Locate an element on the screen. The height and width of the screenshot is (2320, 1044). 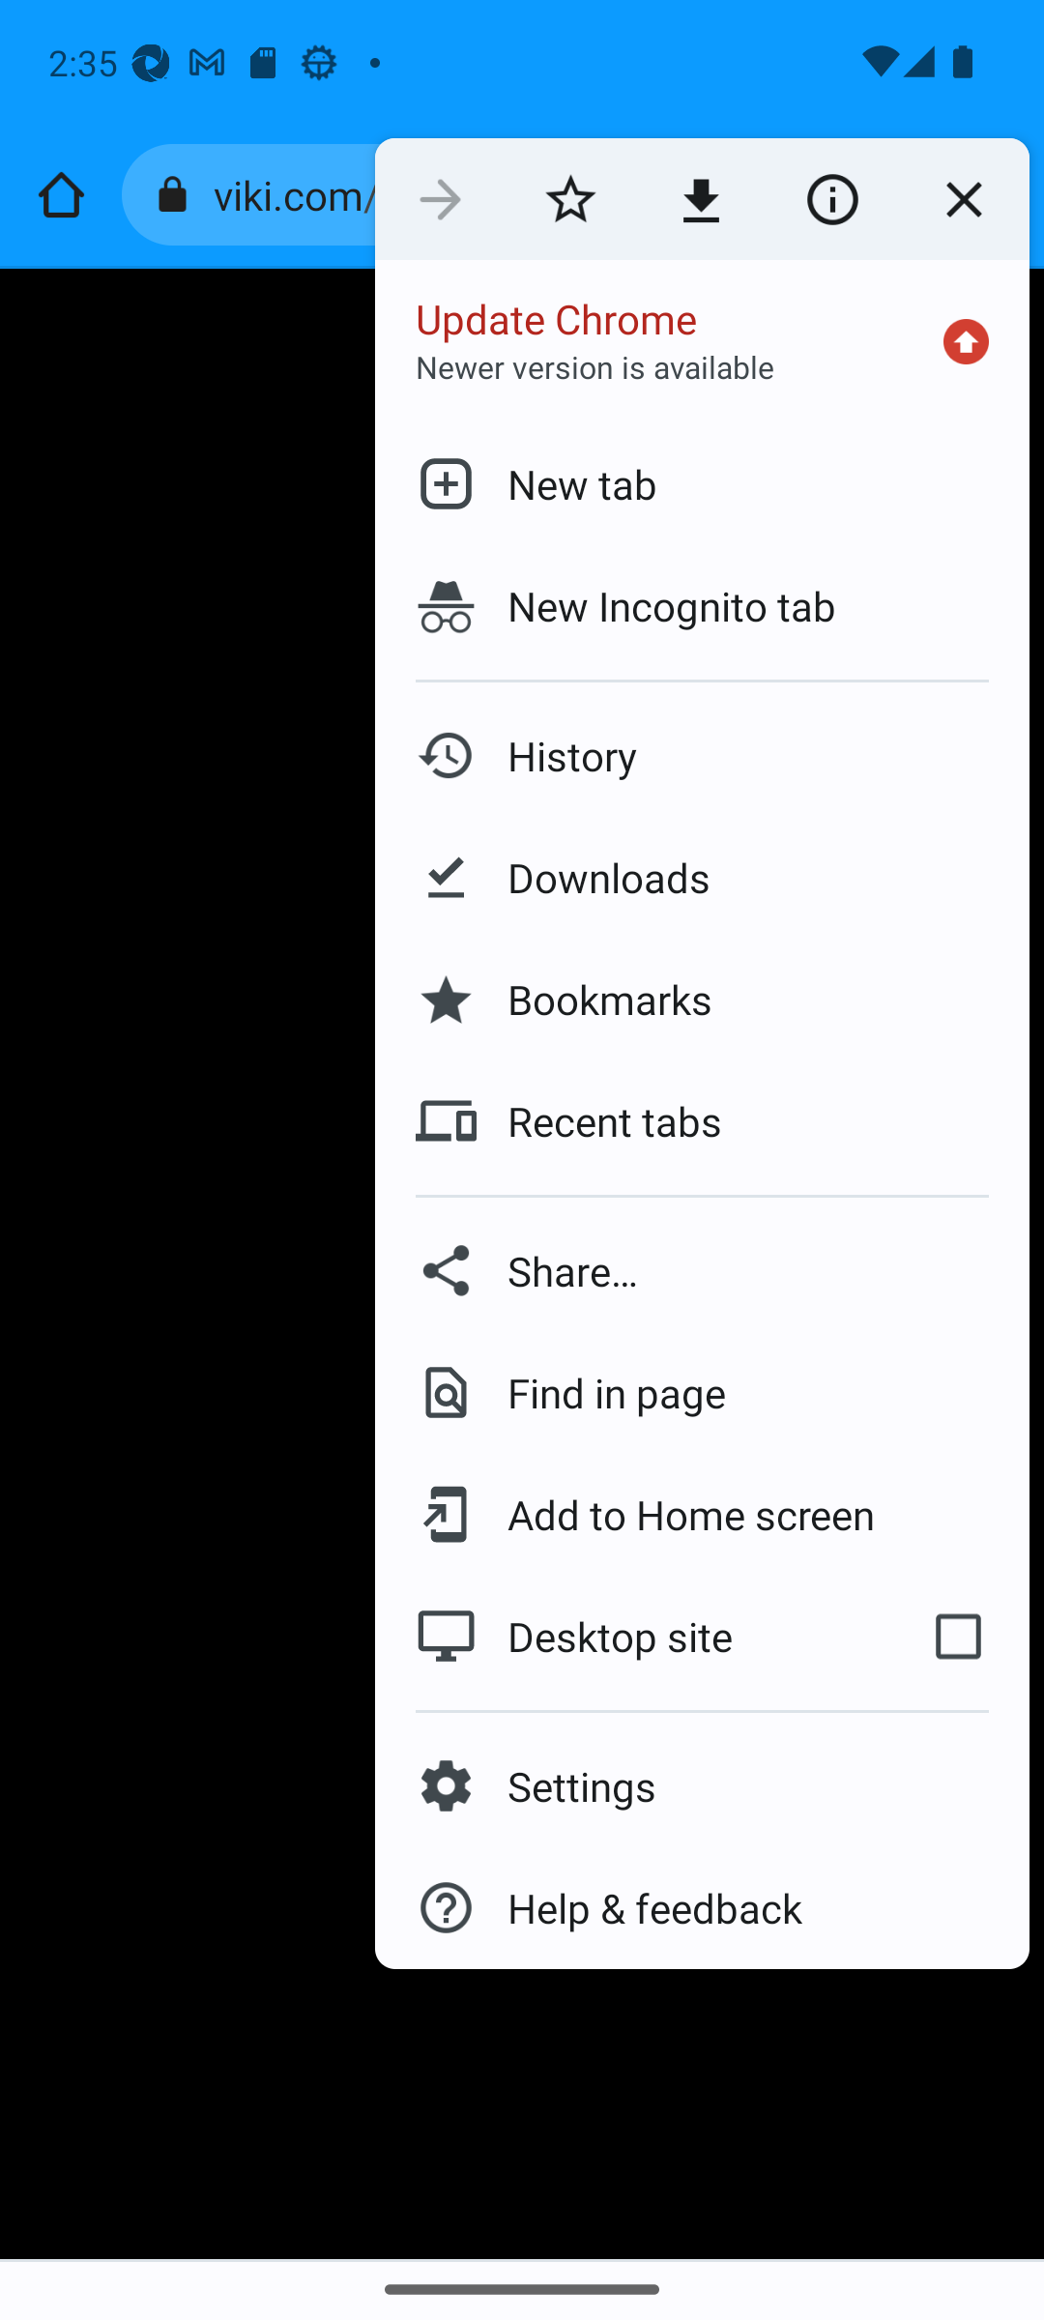
New Incognito tab is located at coordinates (702, 607).